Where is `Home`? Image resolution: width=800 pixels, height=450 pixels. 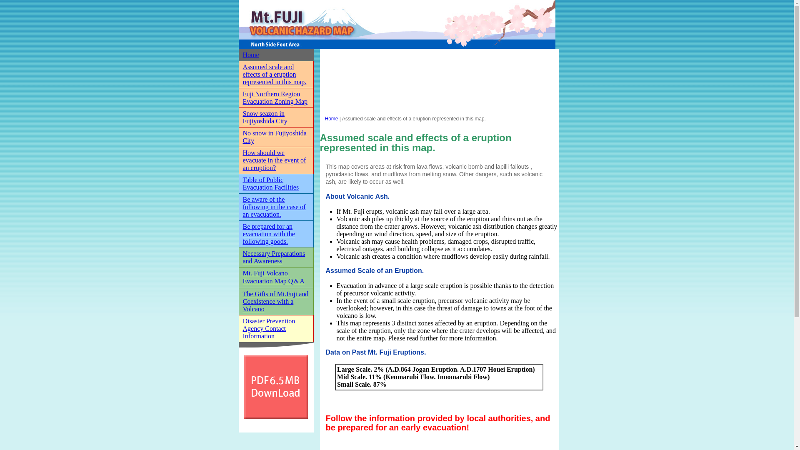
Home is located at coordinates (332, 118).